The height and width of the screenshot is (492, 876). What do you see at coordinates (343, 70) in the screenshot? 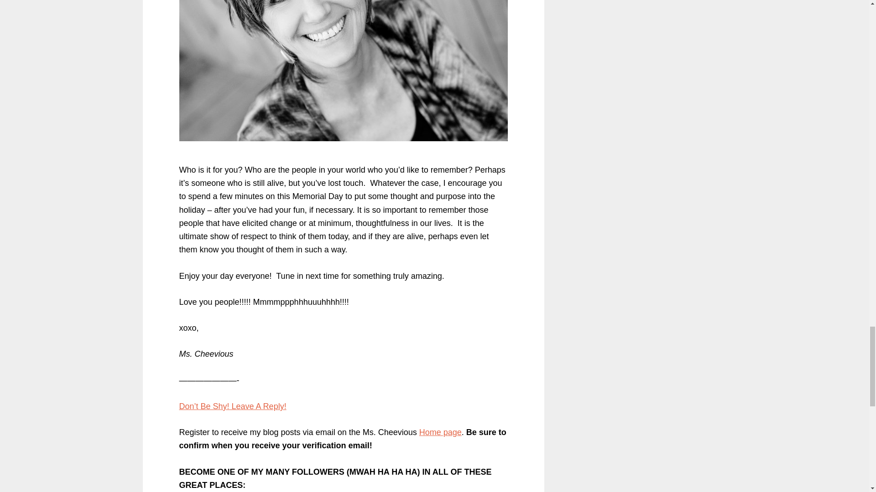
I see `Mimi Sherwood Larimore - a.k.a. Maven` at bounding box center [343, 70].